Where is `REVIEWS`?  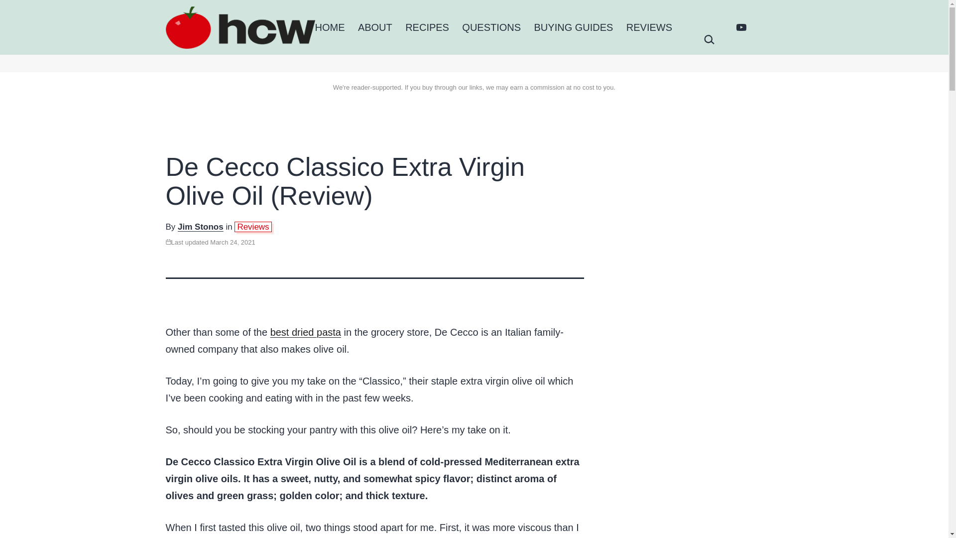
REVIEWS is located at coordinates (649, 27).